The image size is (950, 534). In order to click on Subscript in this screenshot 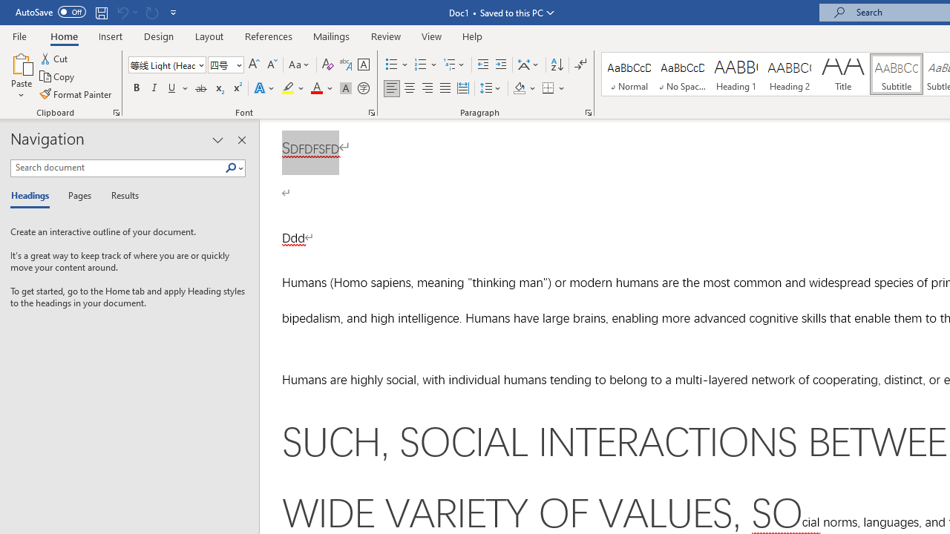, I will do `click(218, 89)`.